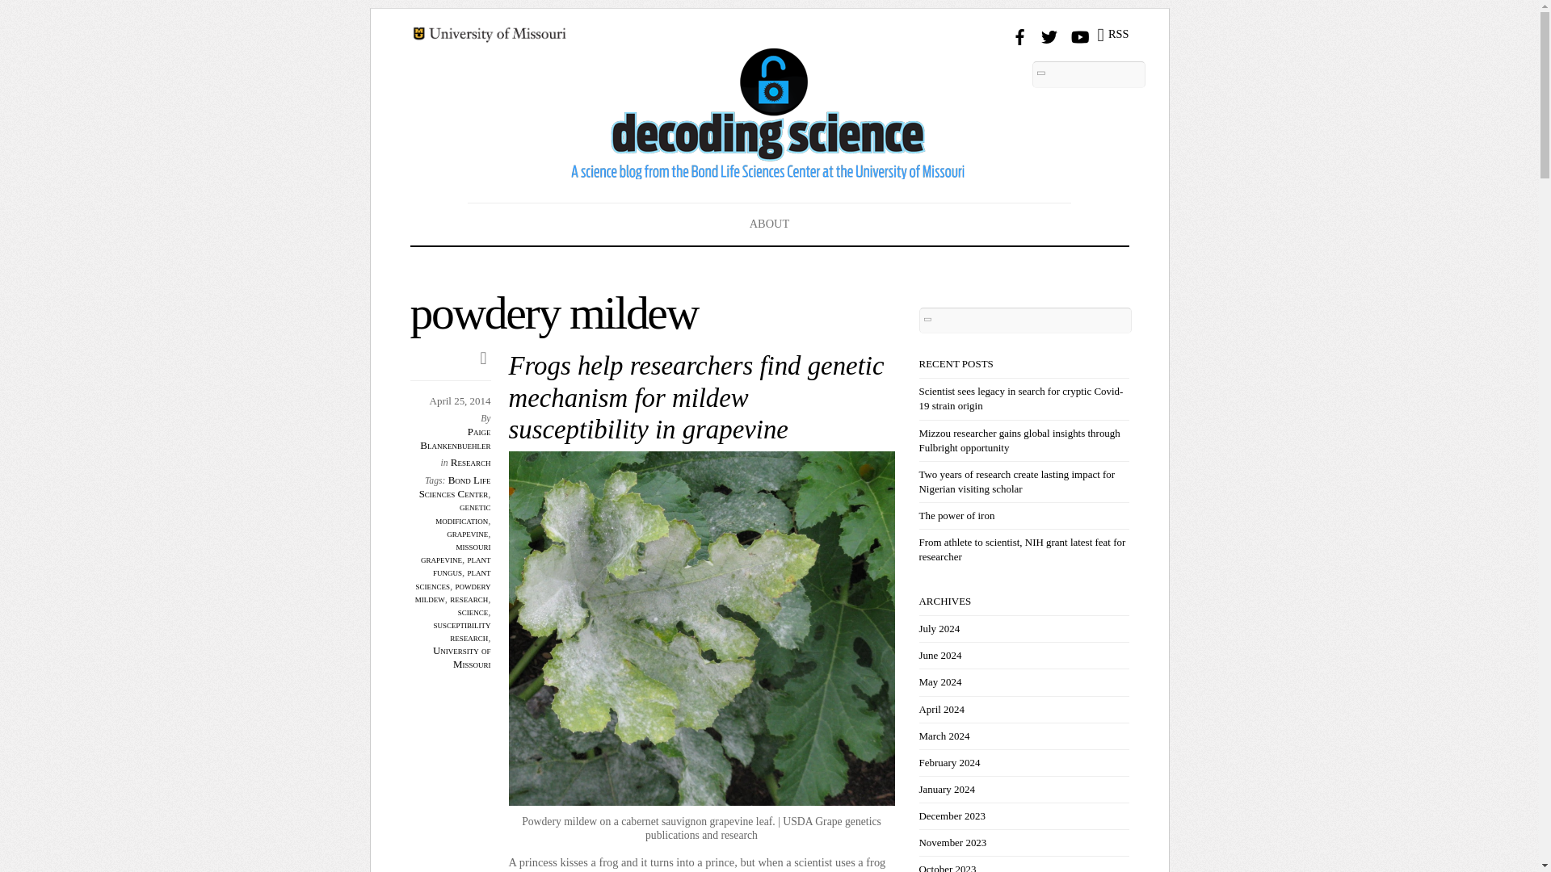 This screenshot has height=872, width=1551. What do you see at coordinates (940, 654) in the screenshot?
I see `June 2024` at bounding box center [940, 654].